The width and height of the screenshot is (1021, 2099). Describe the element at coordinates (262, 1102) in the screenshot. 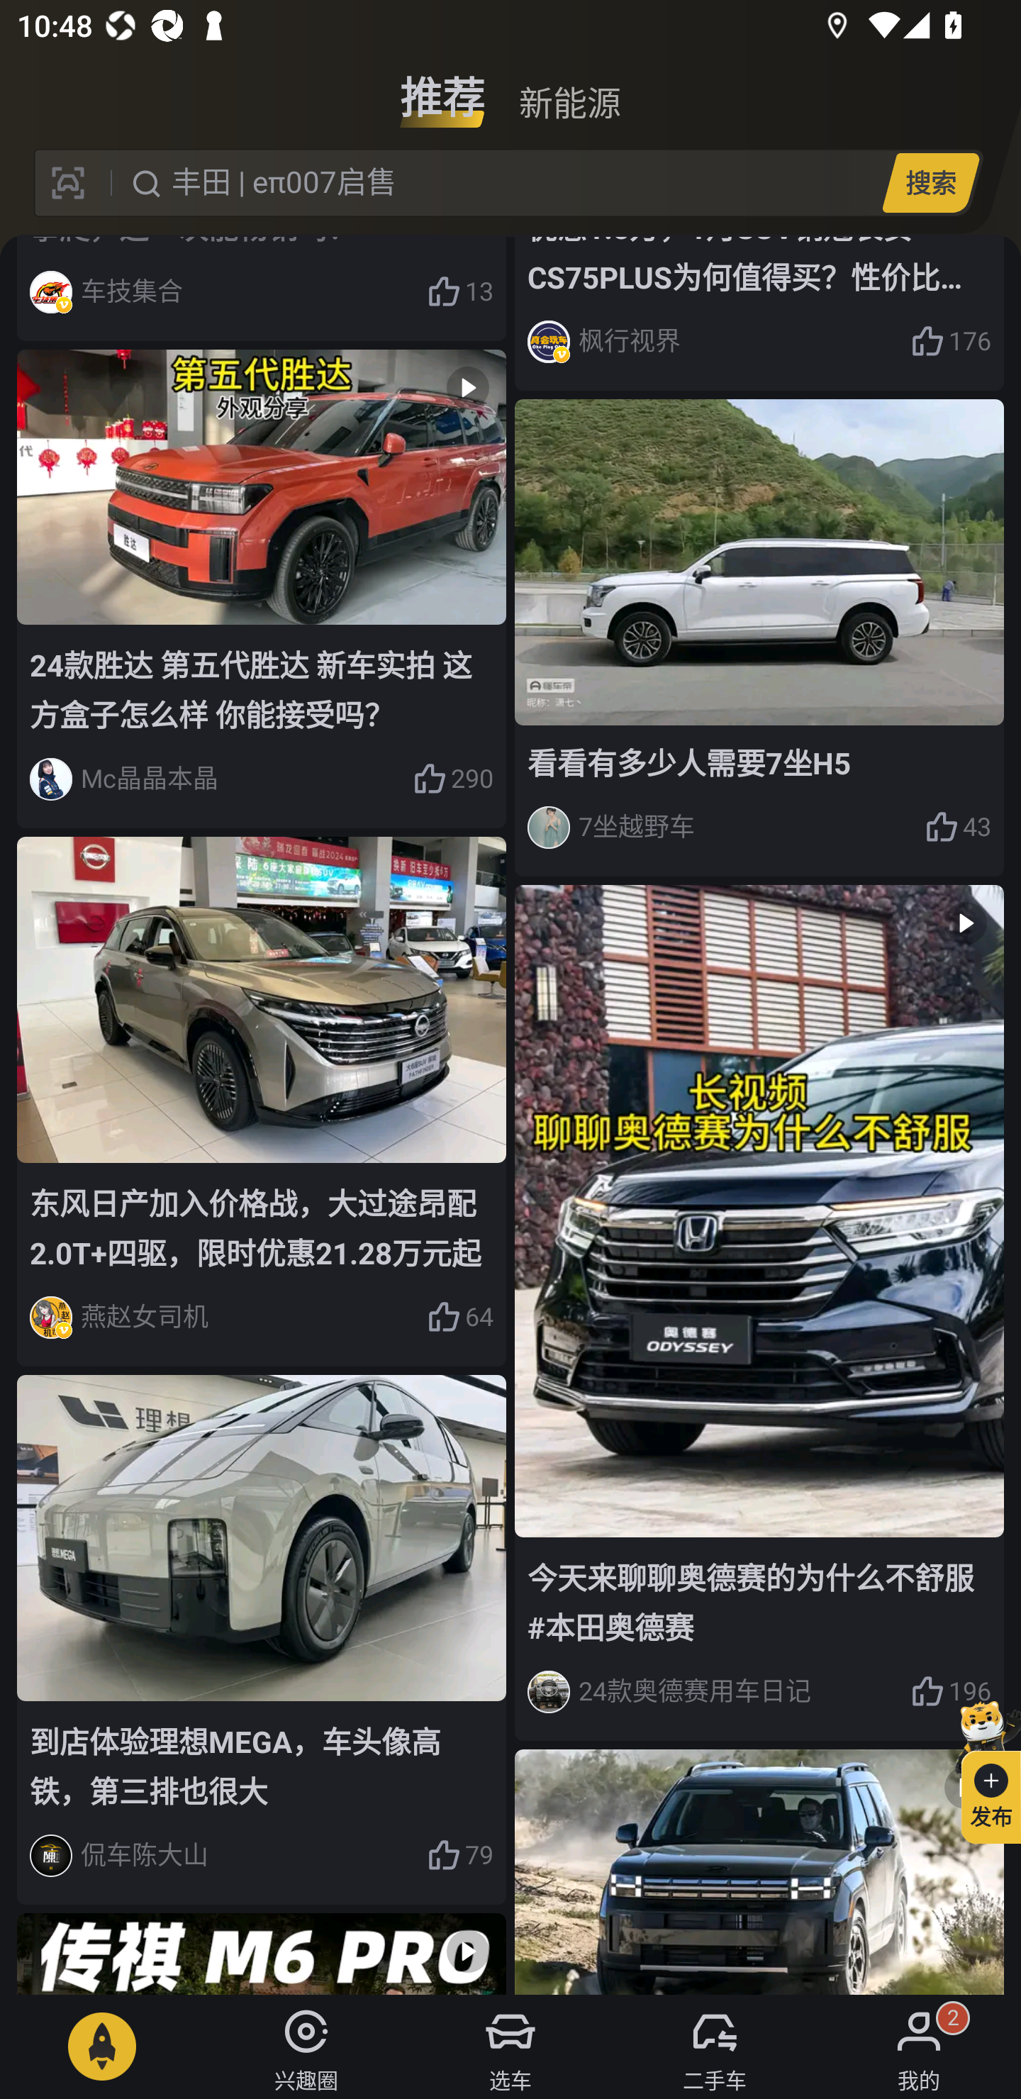

I see `东风日产加入价格战，大过途昂配2.0T+四驱，限时优惠21.28万元起 燕赵女司机 64` at that location.